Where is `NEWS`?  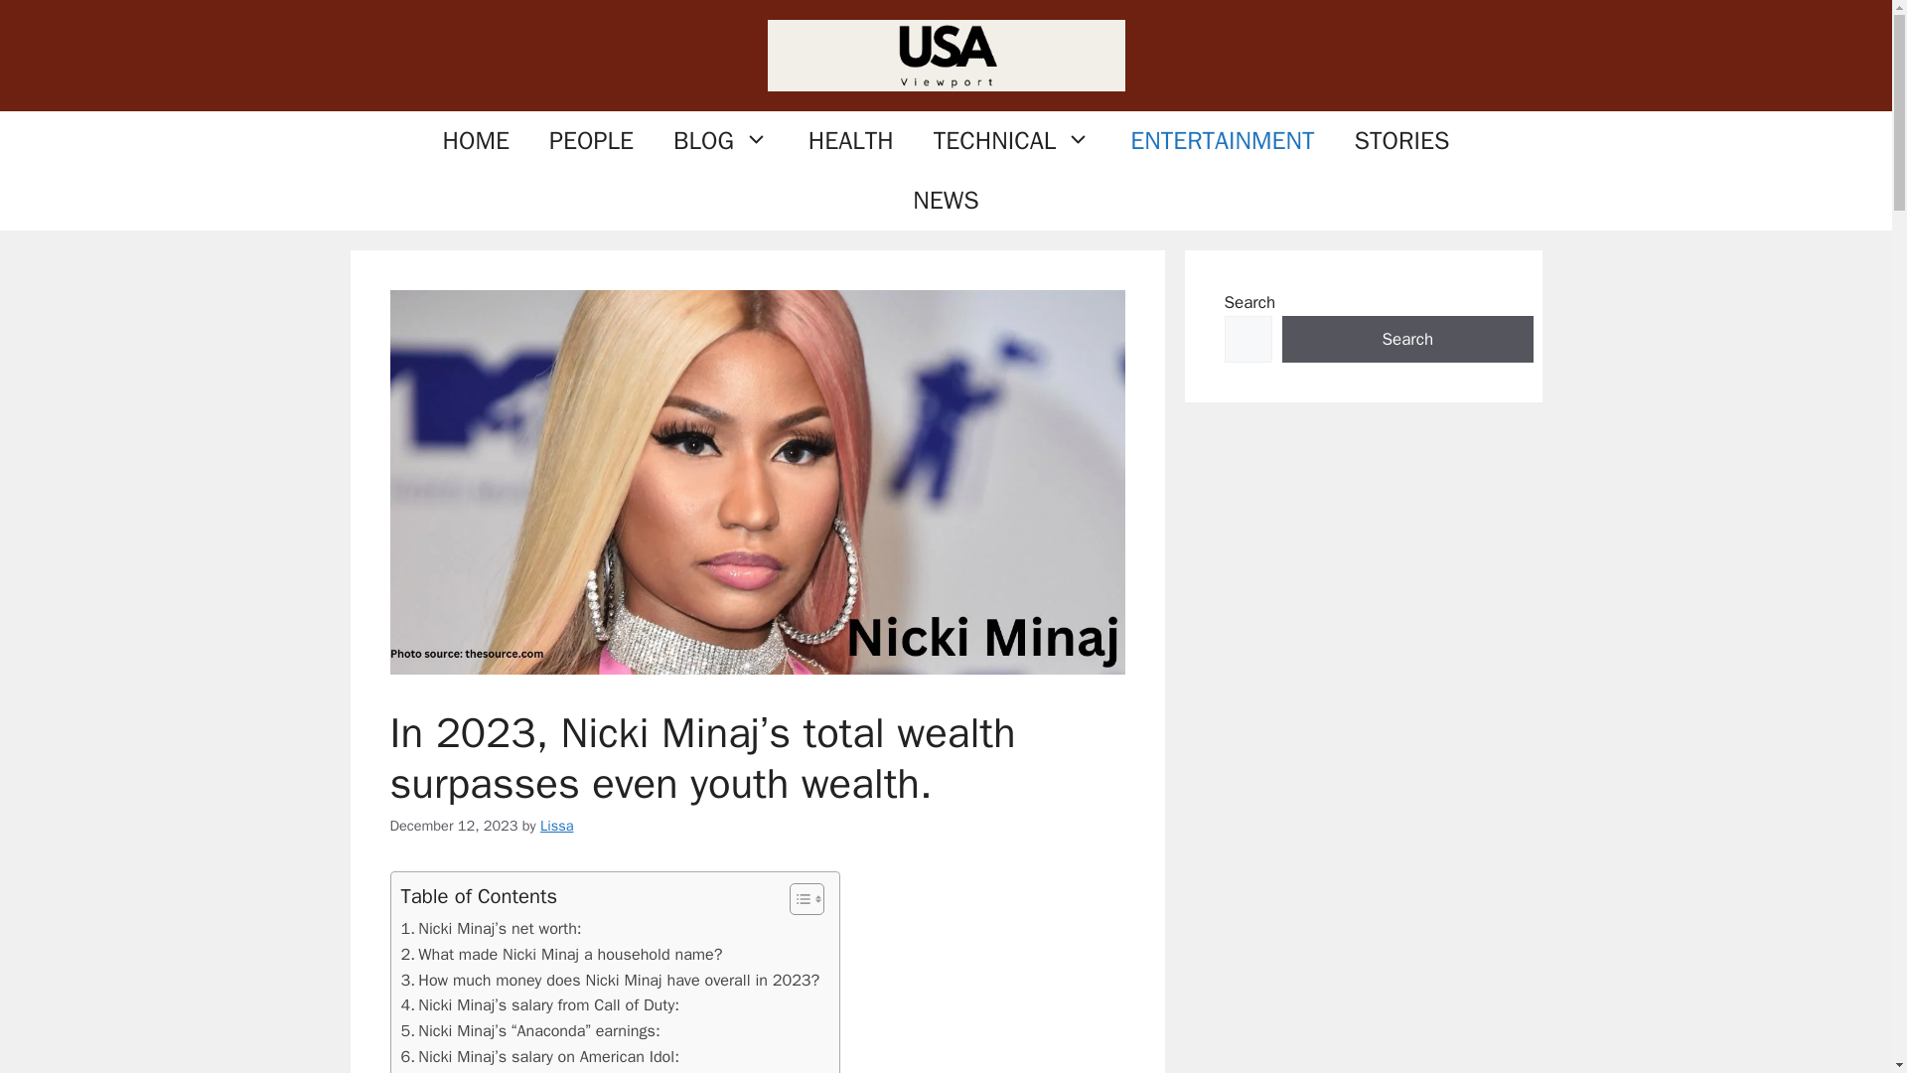
NEWS is located at coordinates (945, 201).